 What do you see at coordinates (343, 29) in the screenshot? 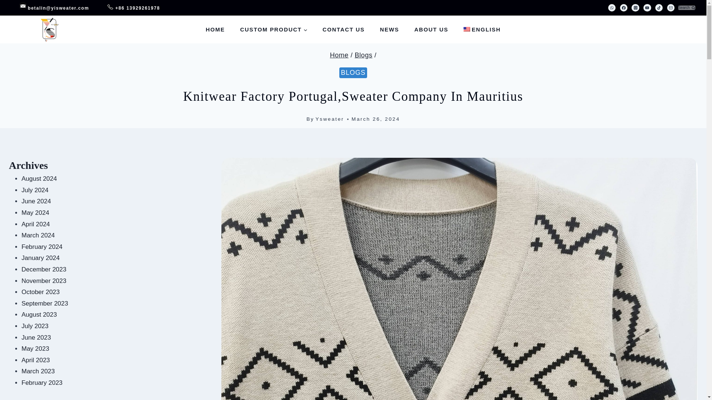
I see `CONTACT US` at bounding box center [343, 29].